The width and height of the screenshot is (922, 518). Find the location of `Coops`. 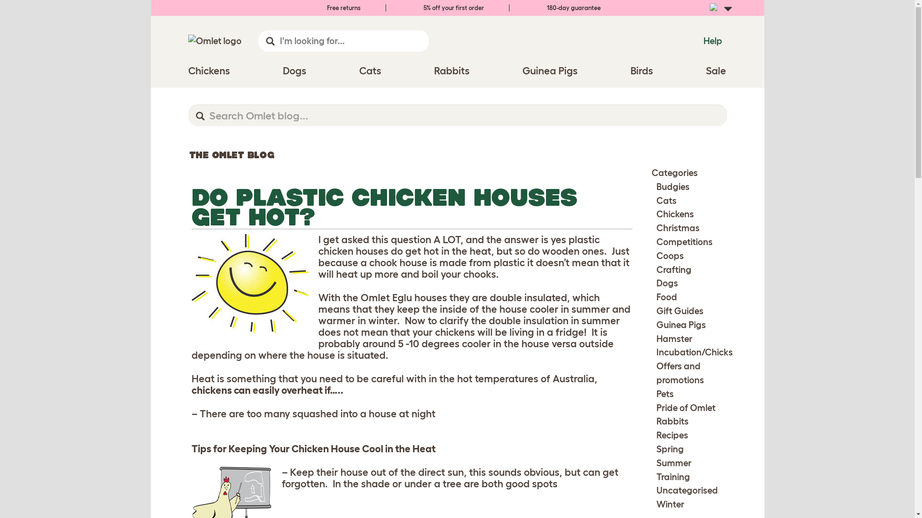

Coops is located at coordinates (670, 256).